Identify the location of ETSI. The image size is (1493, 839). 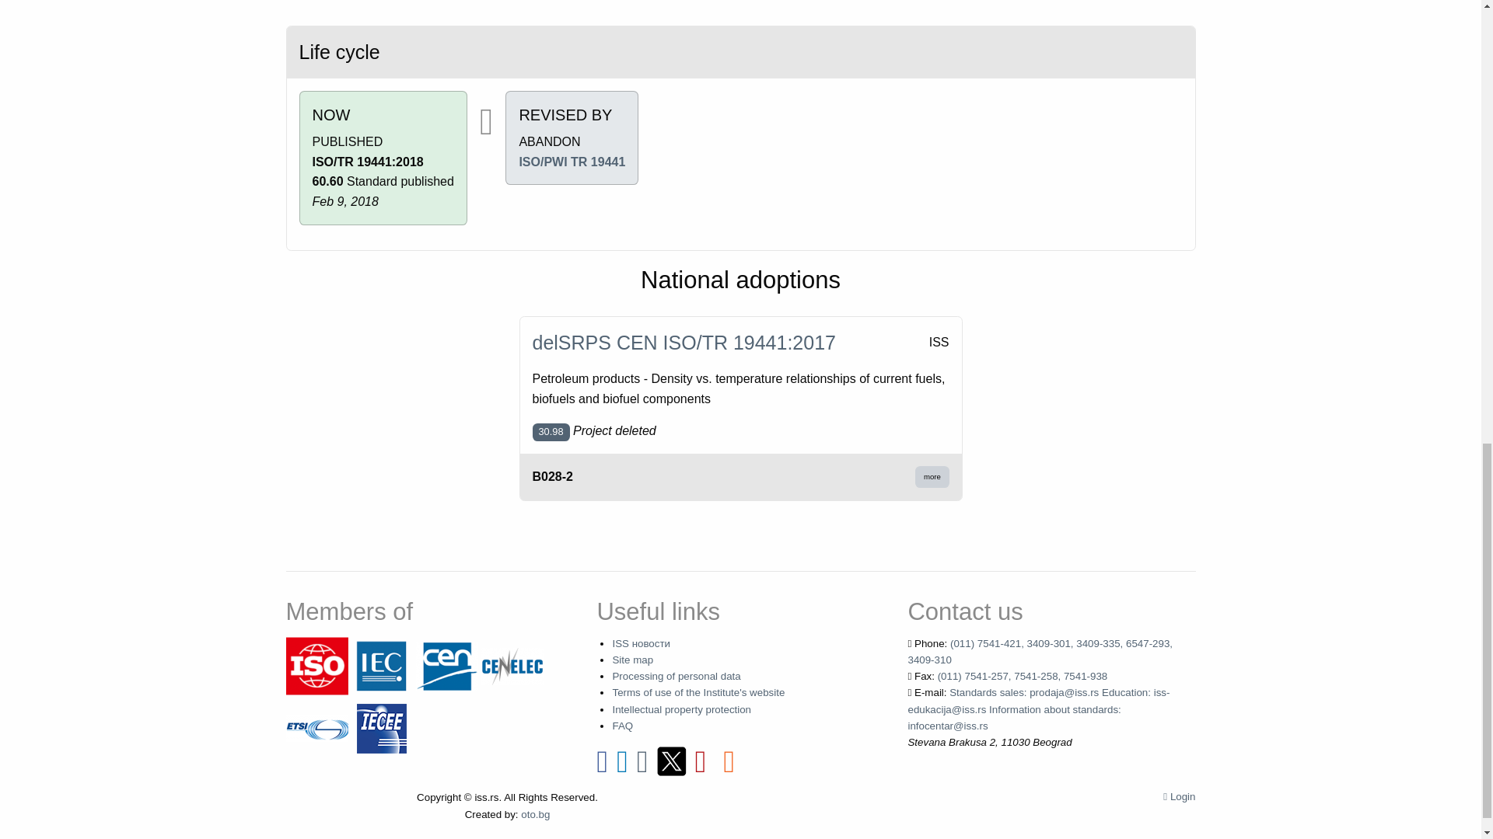
(317, 727).